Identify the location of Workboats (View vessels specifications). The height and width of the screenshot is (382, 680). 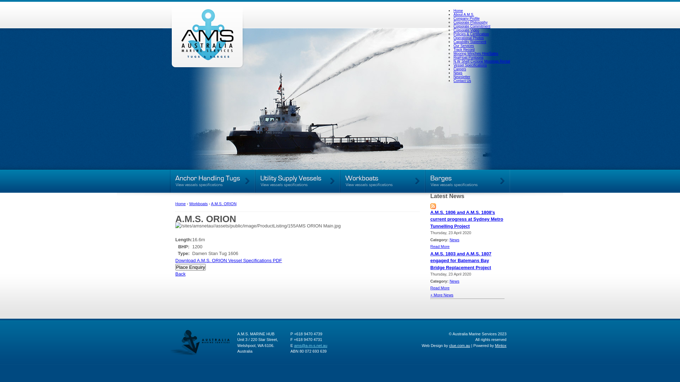
(382, 181).